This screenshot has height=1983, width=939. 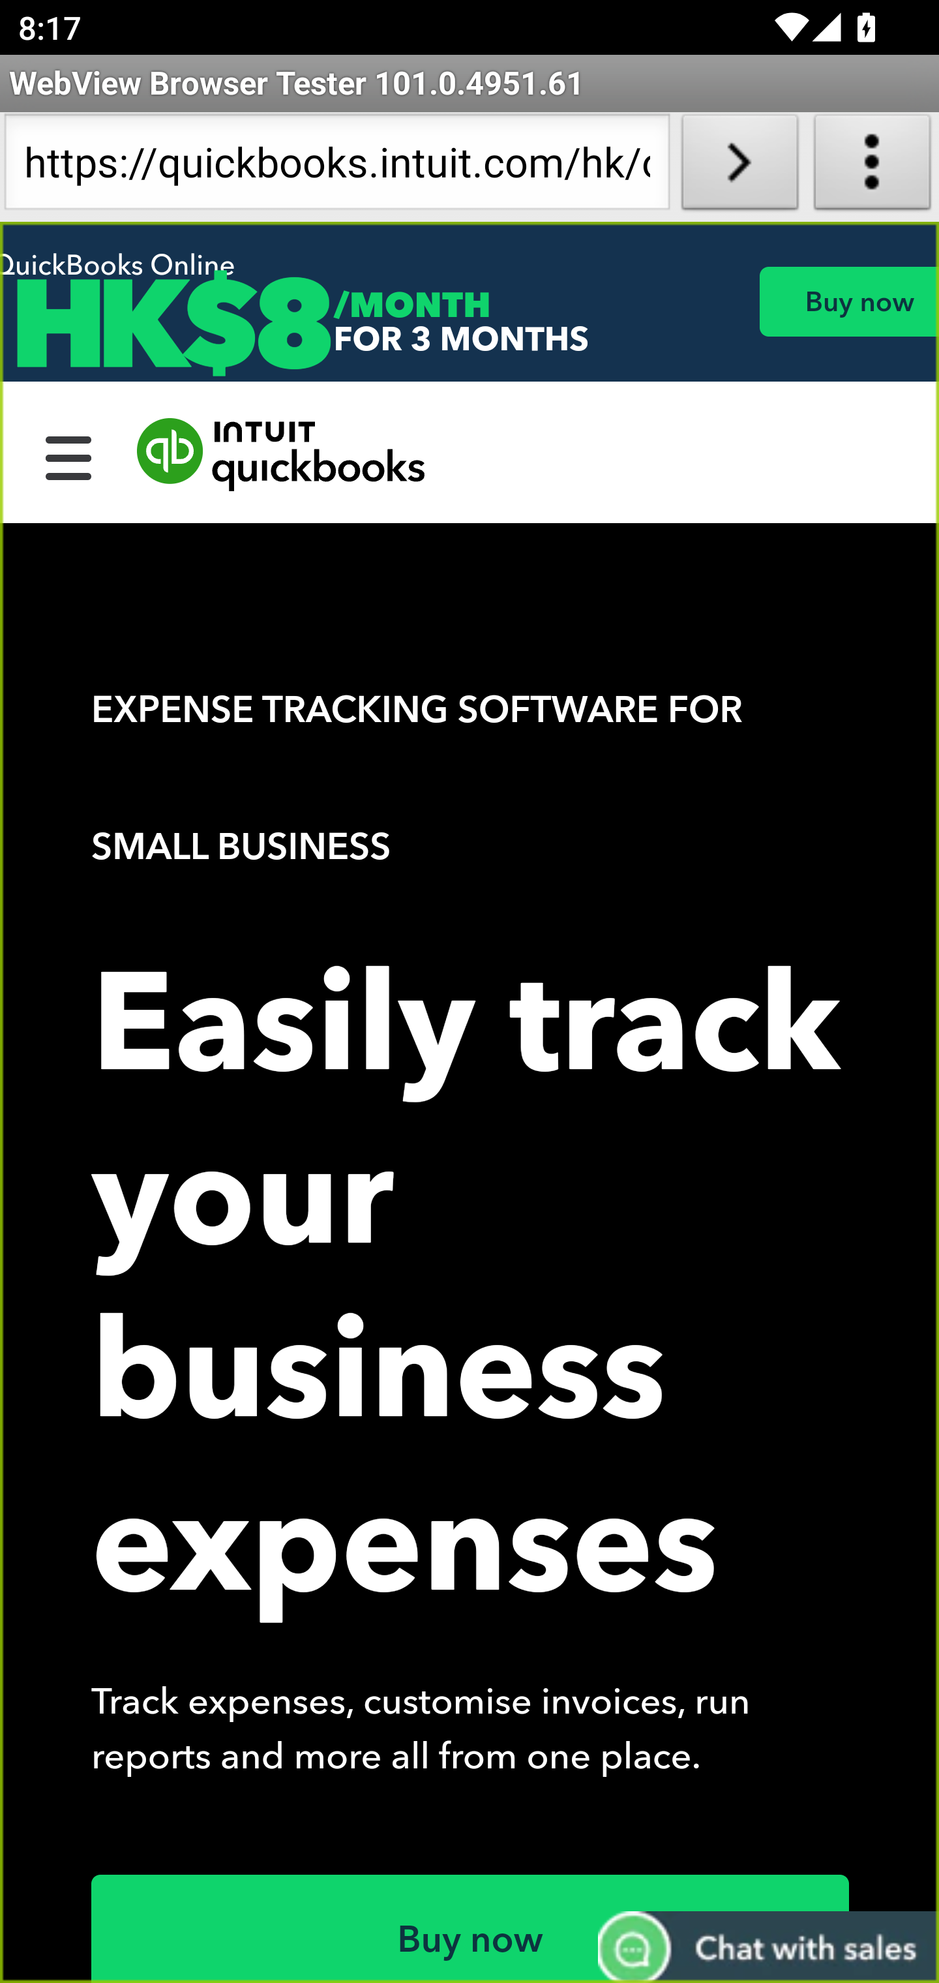 I want to click on About WebView, so click(x=872, y=167).